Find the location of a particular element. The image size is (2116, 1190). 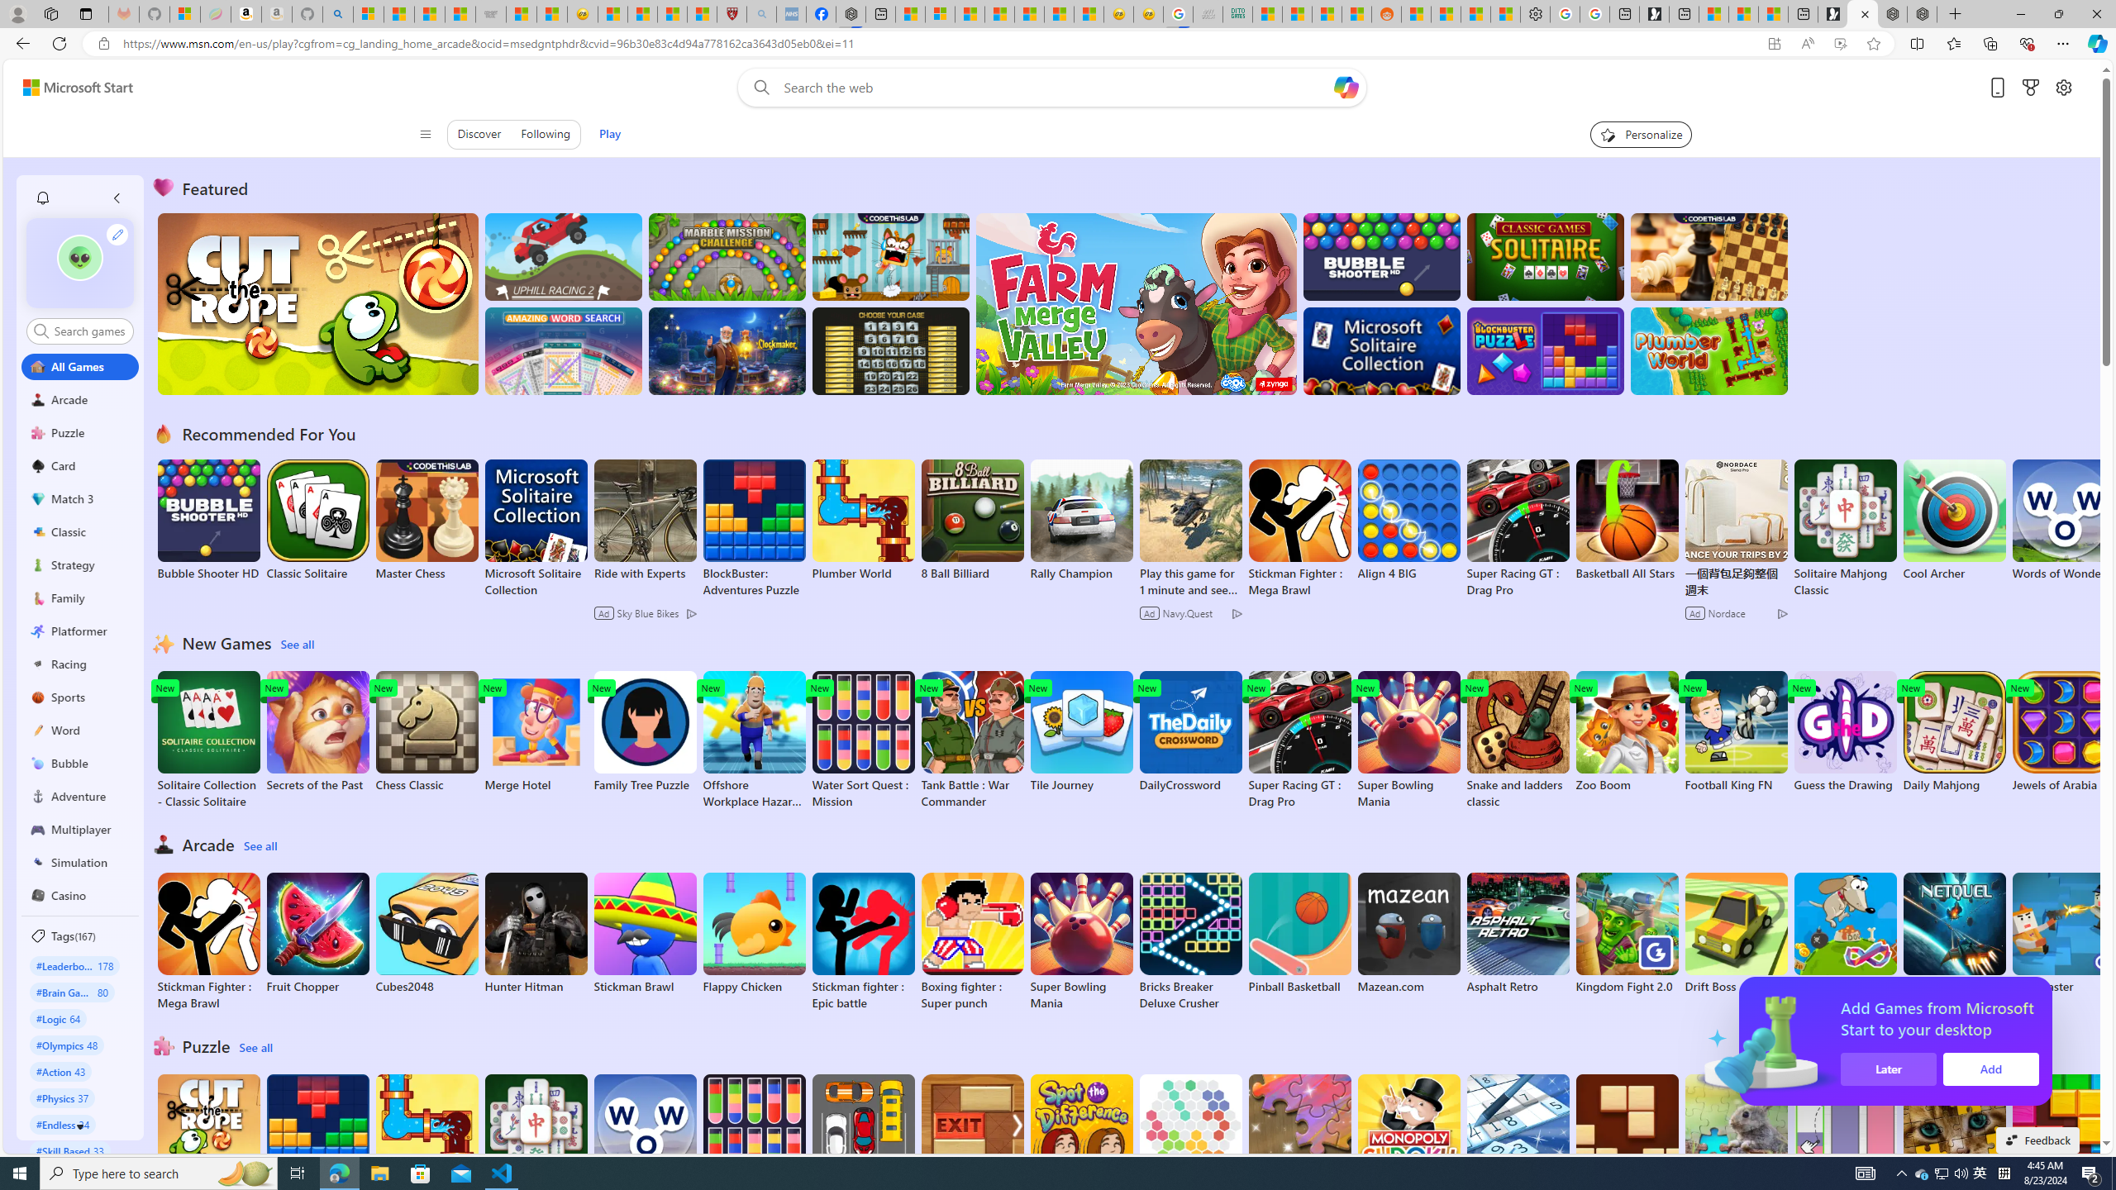

MSNBC - MSN is located at coordinates (1267, 14).